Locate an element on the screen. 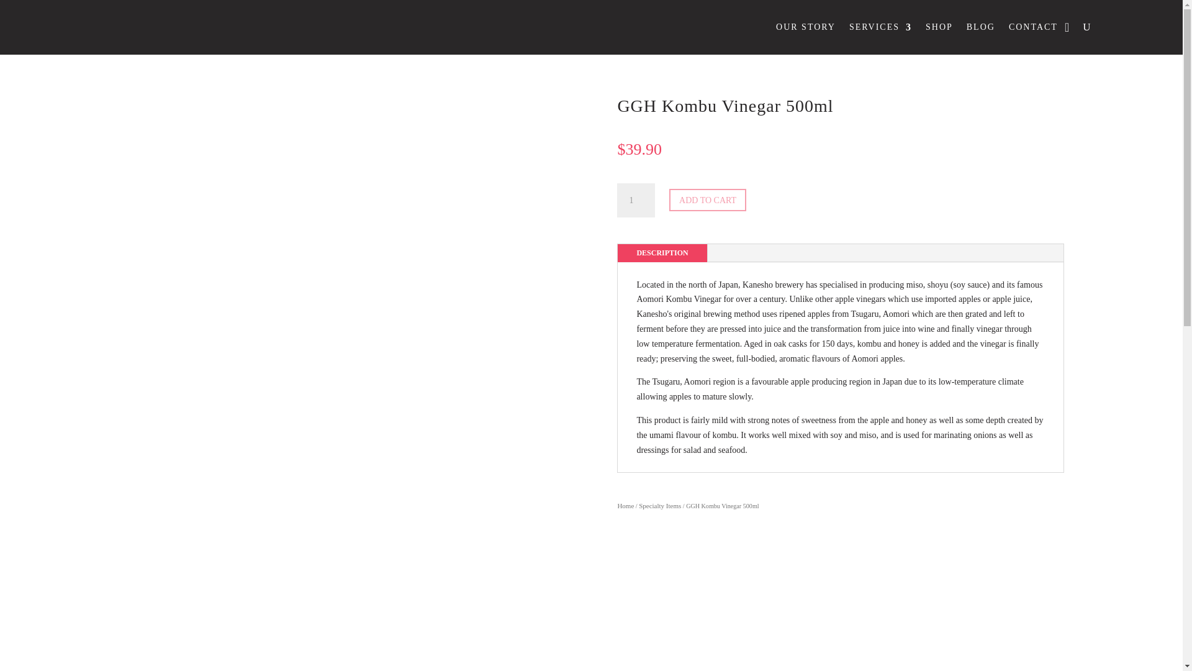  CONTACT is located at coordinates (1033, 27).